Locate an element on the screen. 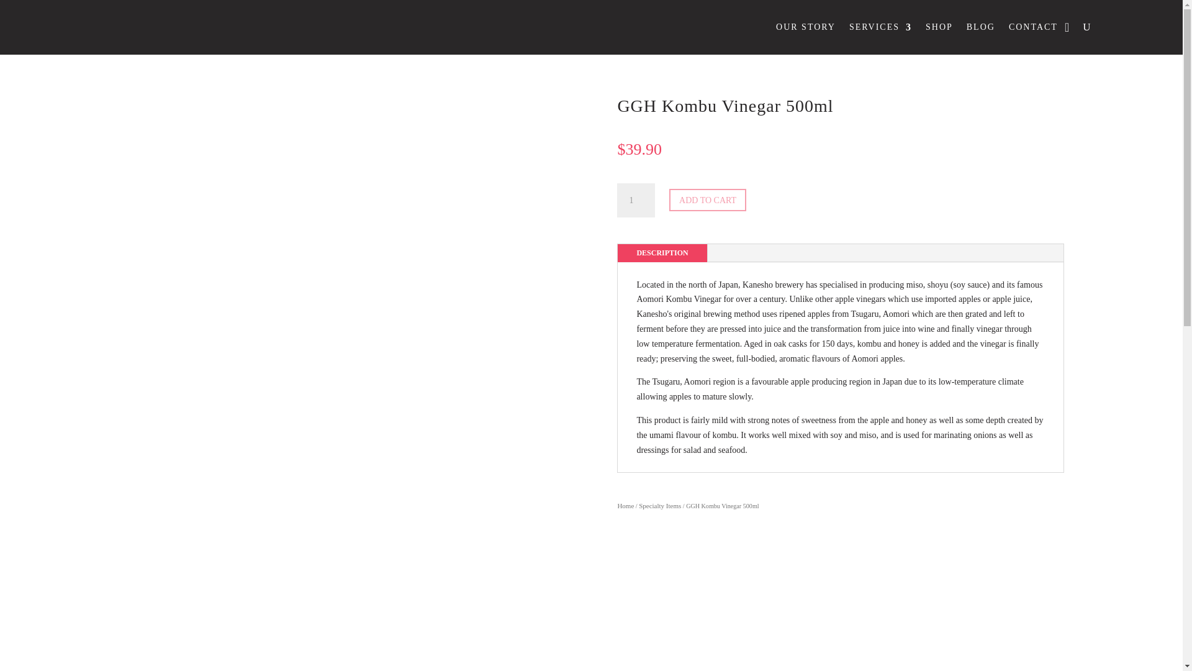  CONTACT is located at coordinates (1033, 27).